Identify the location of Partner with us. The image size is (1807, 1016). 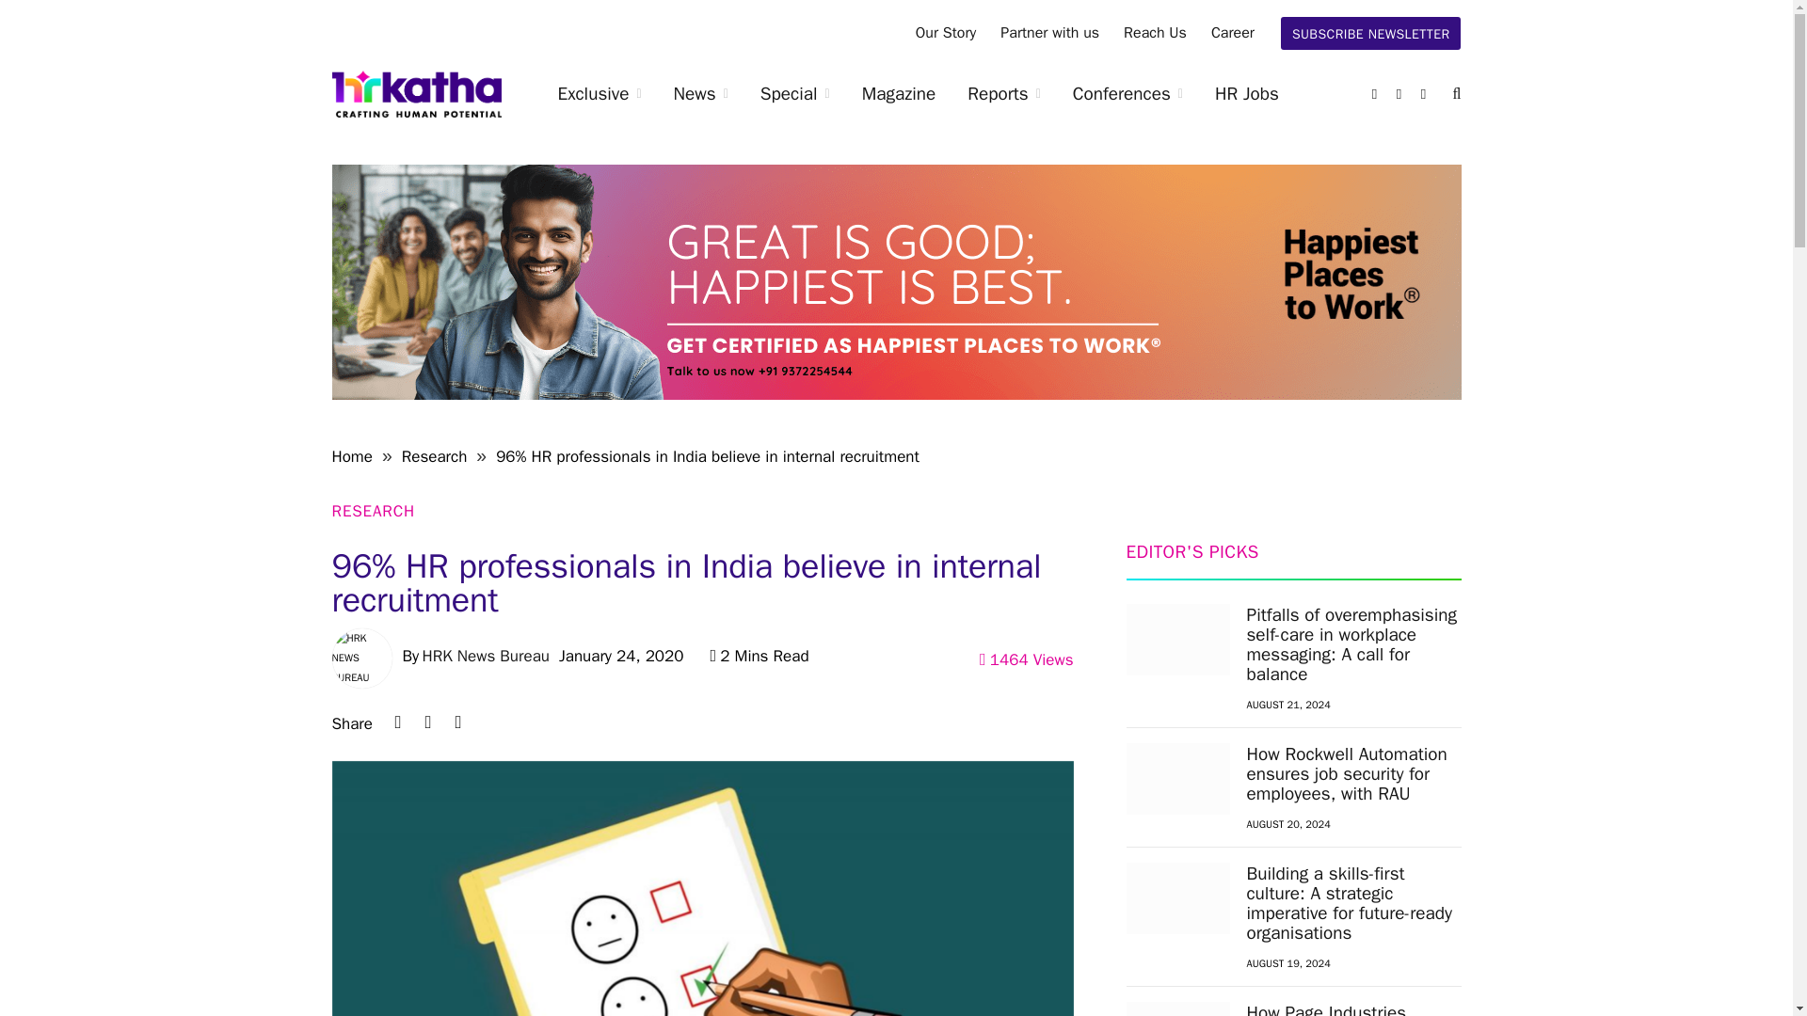
(1049, 33).